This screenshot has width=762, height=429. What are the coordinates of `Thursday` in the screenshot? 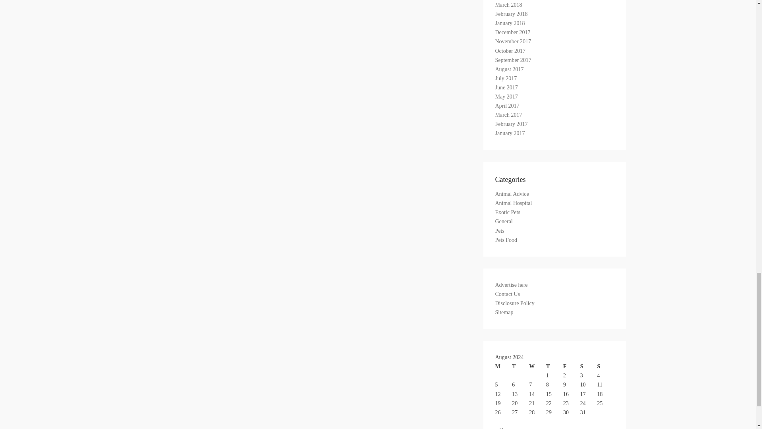 It's located at (554, 366).